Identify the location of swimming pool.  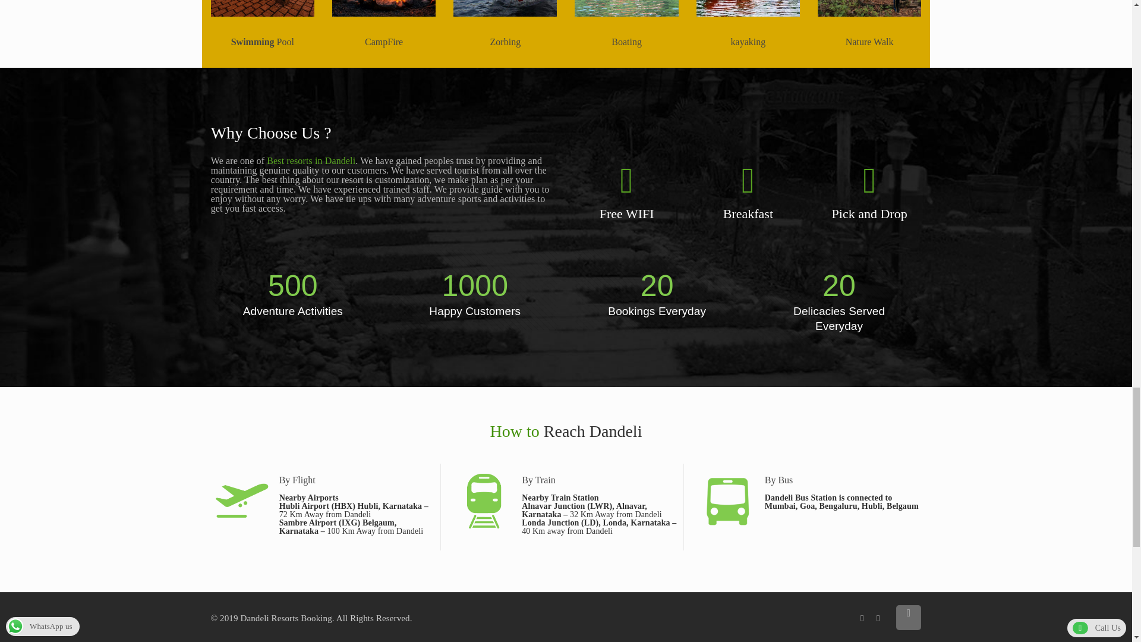
(263, 8).